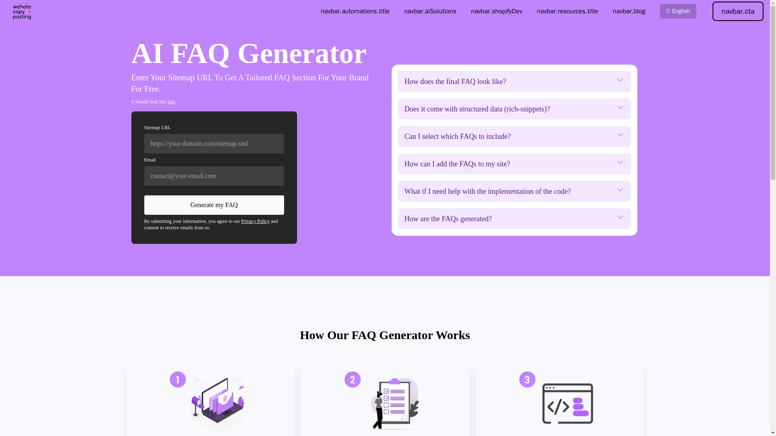  Describe the element at coordinates (496, 11) in the screenshot. I see `navbar.shopifyDev` at that location.